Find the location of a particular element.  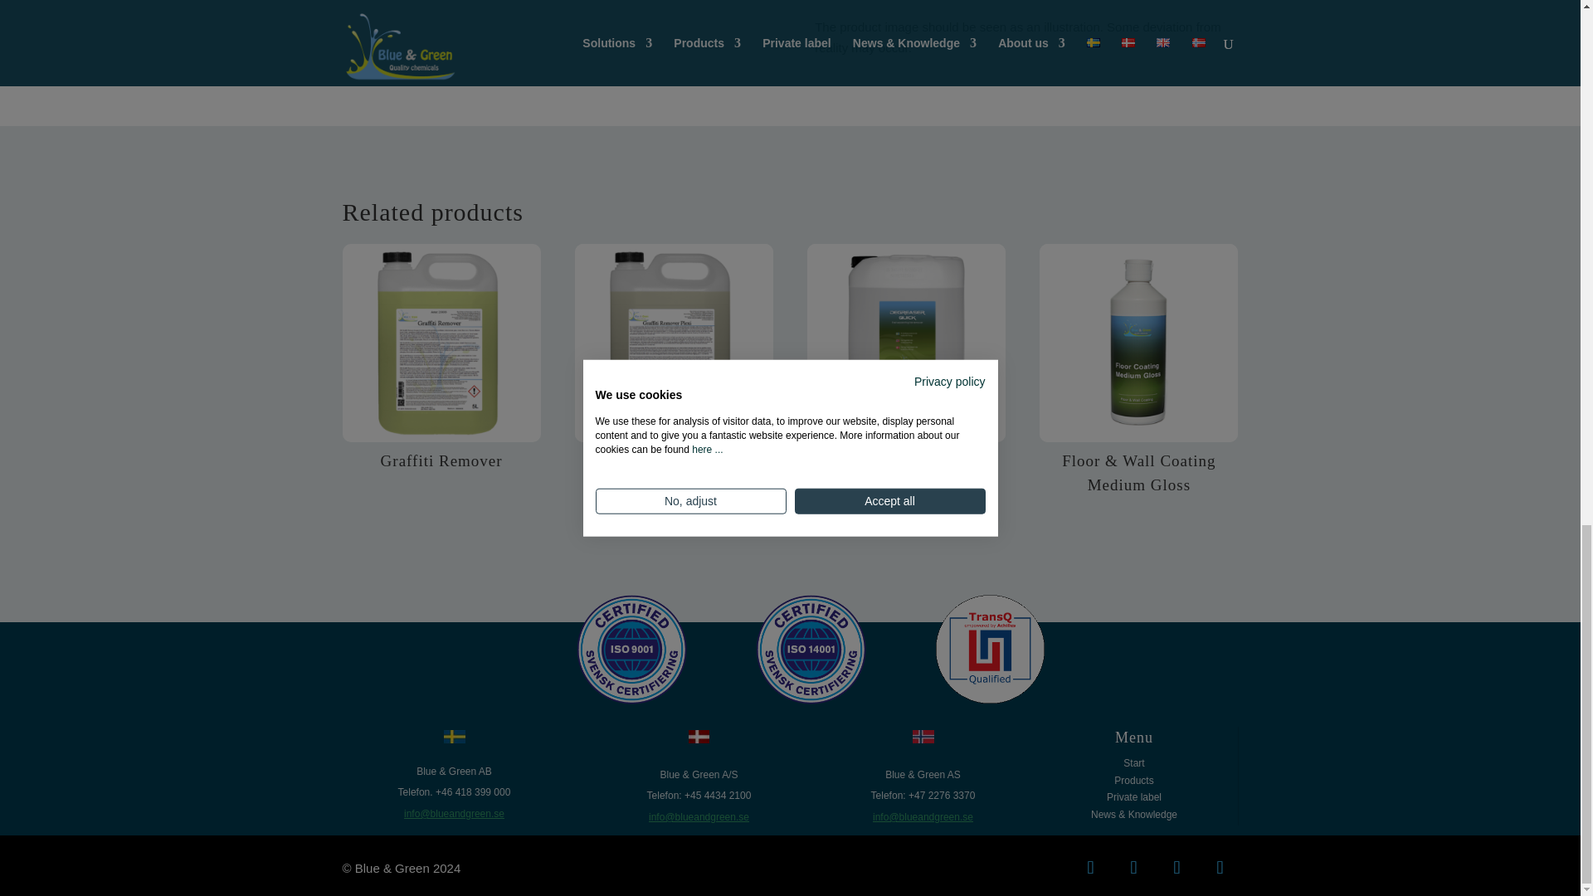

Trans-Q-circle is located at coordinates (990, 650).